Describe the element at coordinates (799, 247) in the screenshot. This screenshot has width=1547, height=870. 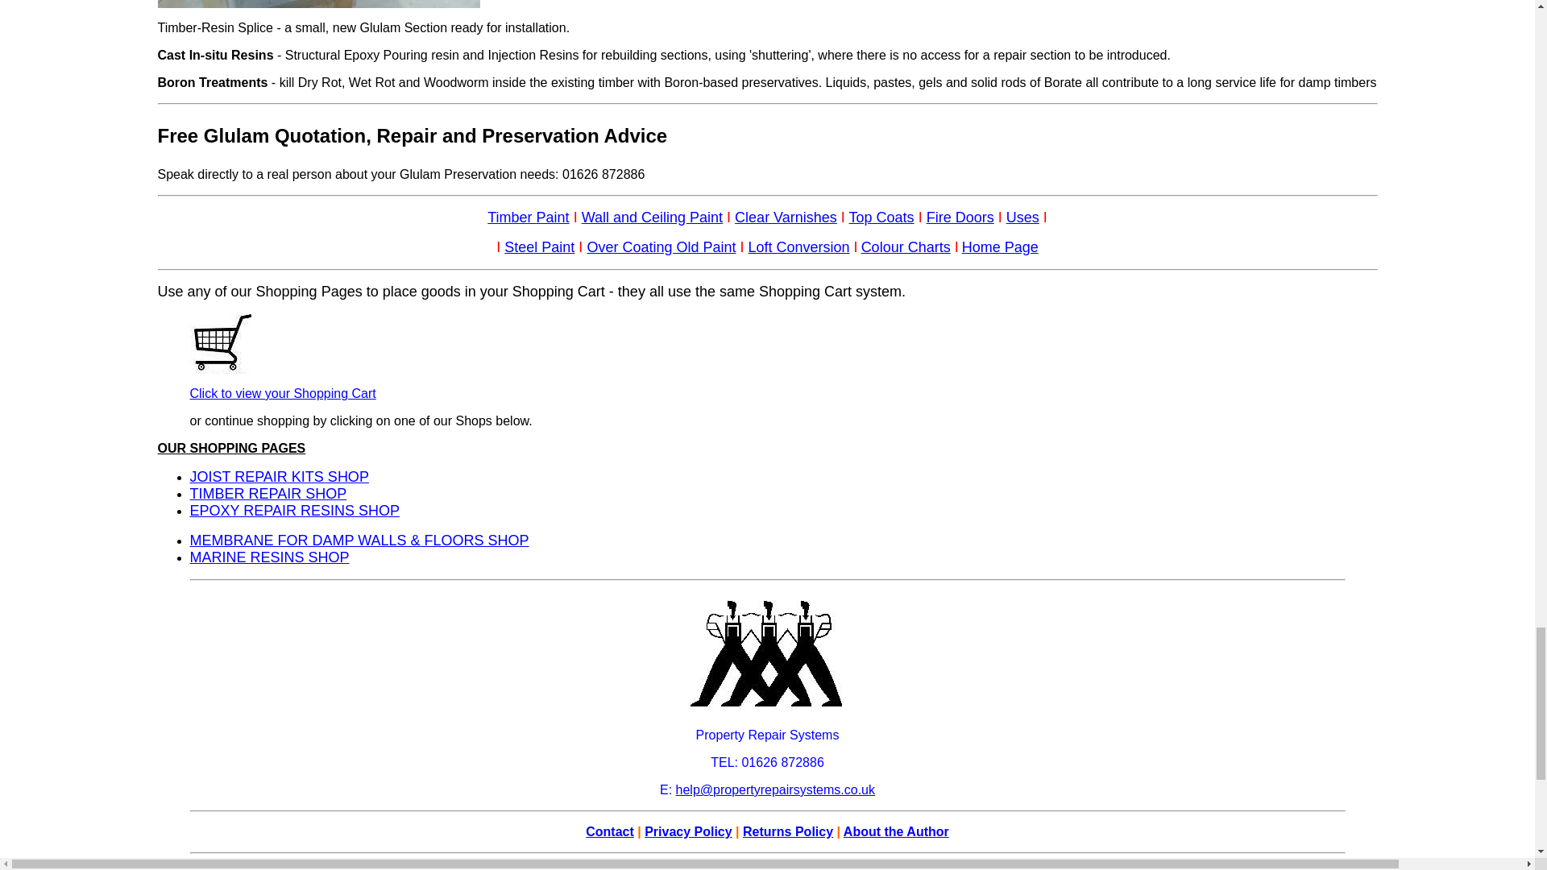
I see `Loft Conversion` at that location.